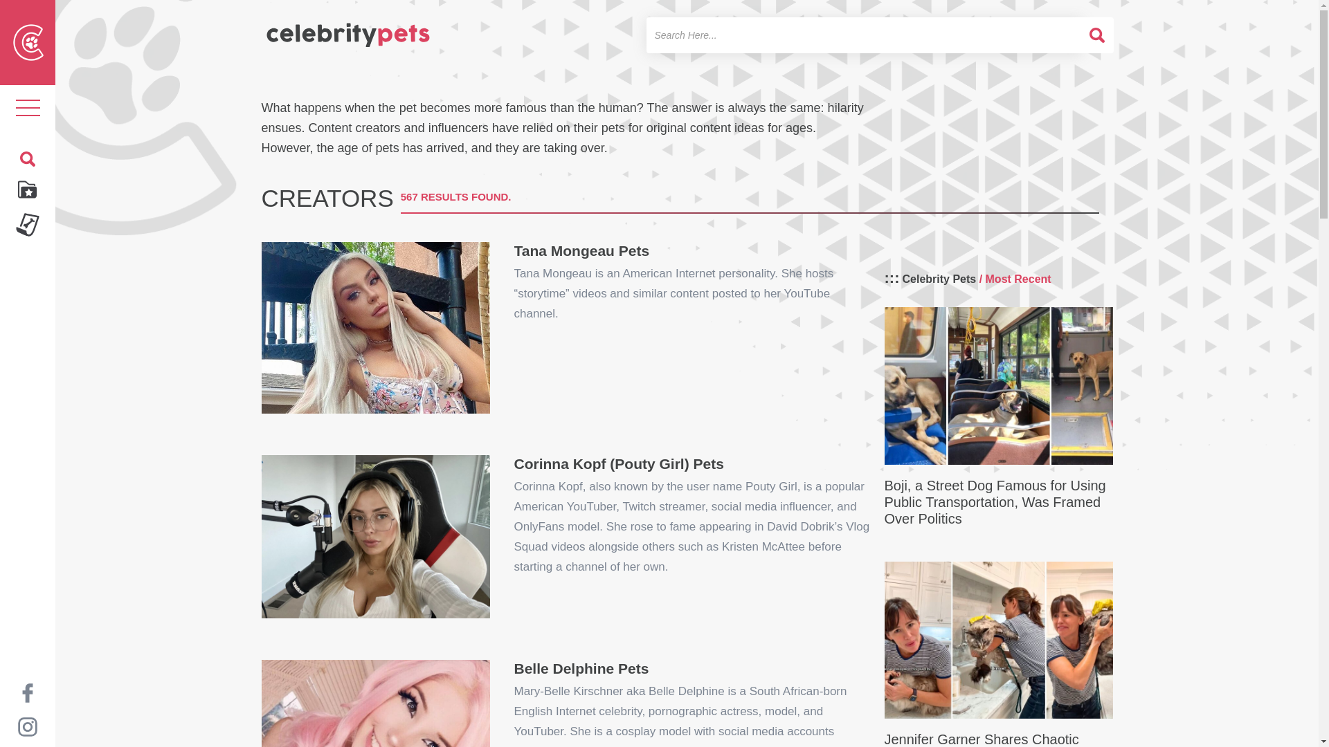 This screenshot has height=747, width=1329. Describe the element at coordinates (27, 726) in the screenshot. I see `Celebrity Pets on Instagram` at that location.